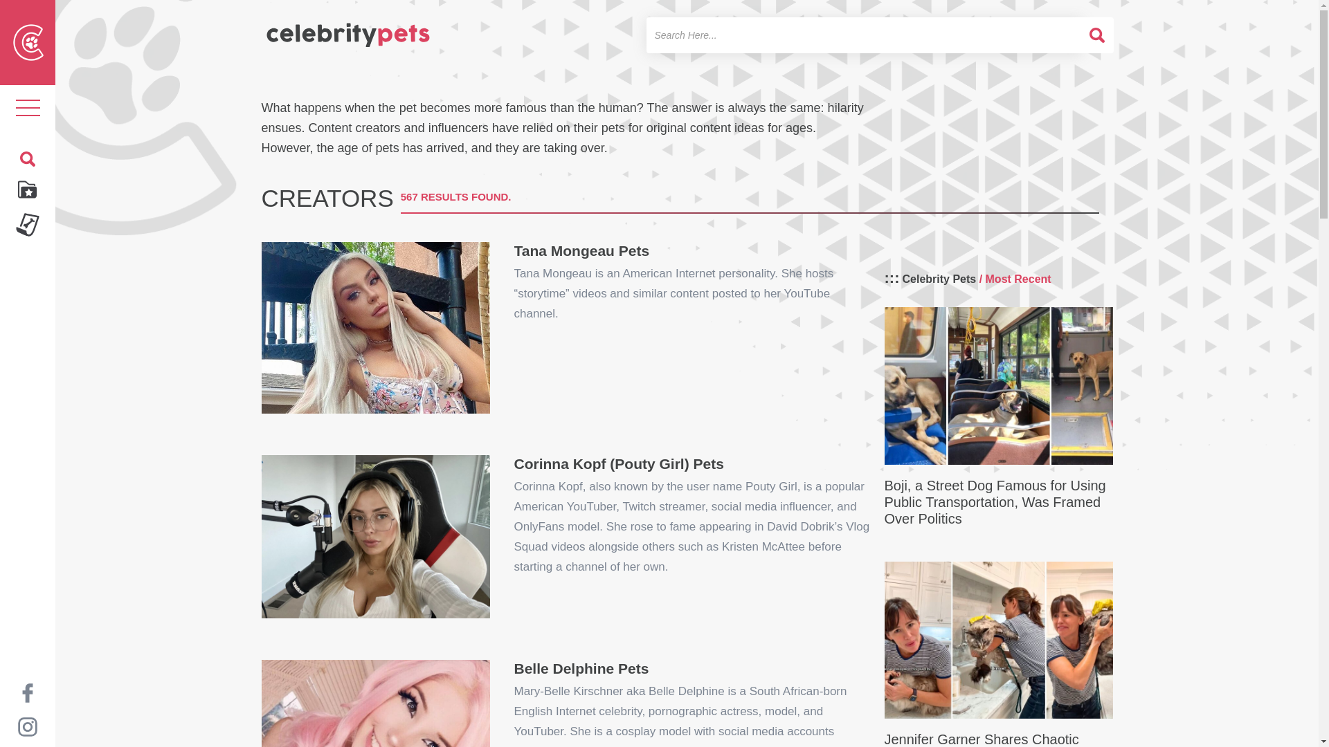 This screenshot has height=747, width=1329. Describe the element at coordinates (27, 726) in the screenshot. I see `Celebrity Pets on Instagram` at that location.